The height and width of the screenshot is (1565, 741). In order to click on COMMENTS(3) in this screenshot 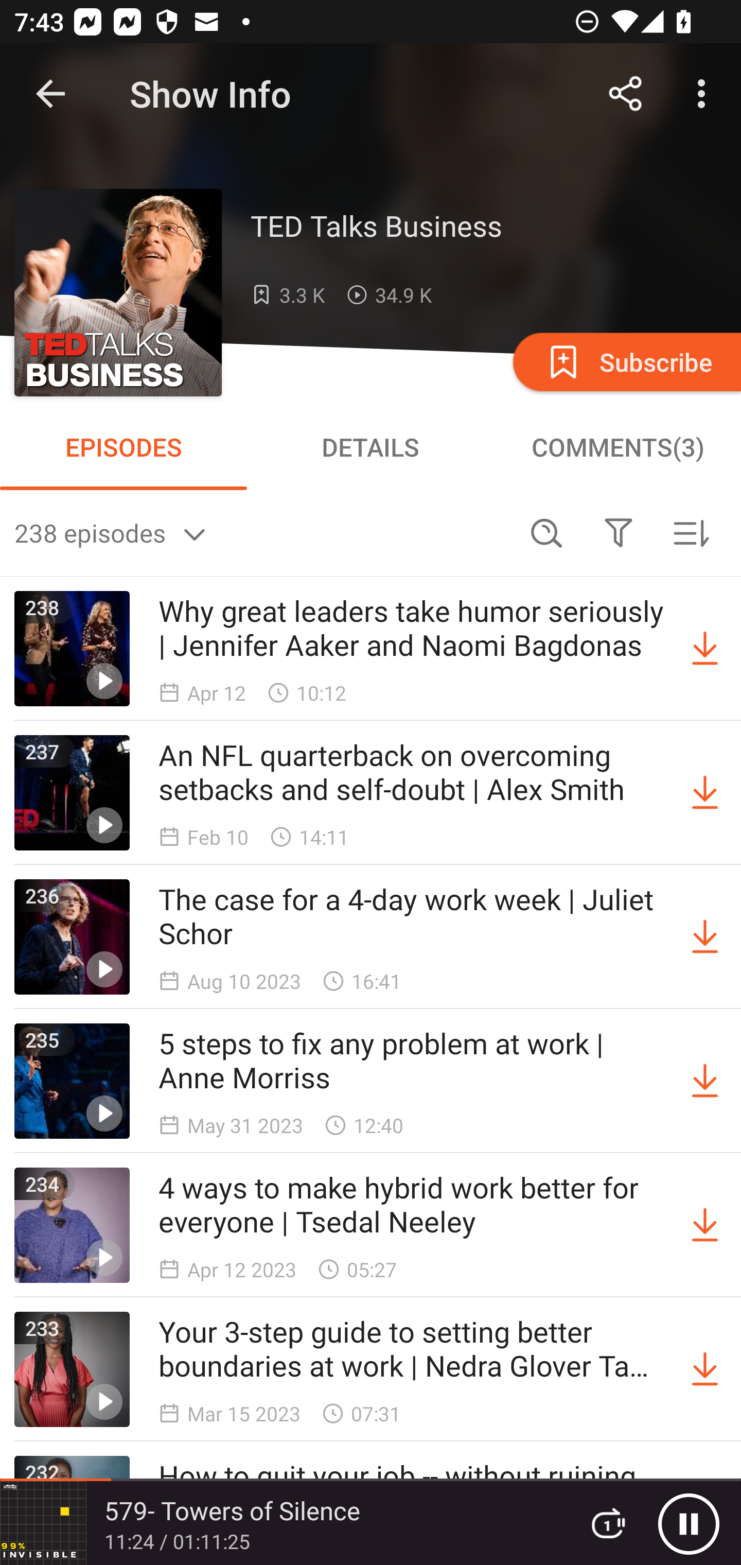, I will do `click(617, 447)`.